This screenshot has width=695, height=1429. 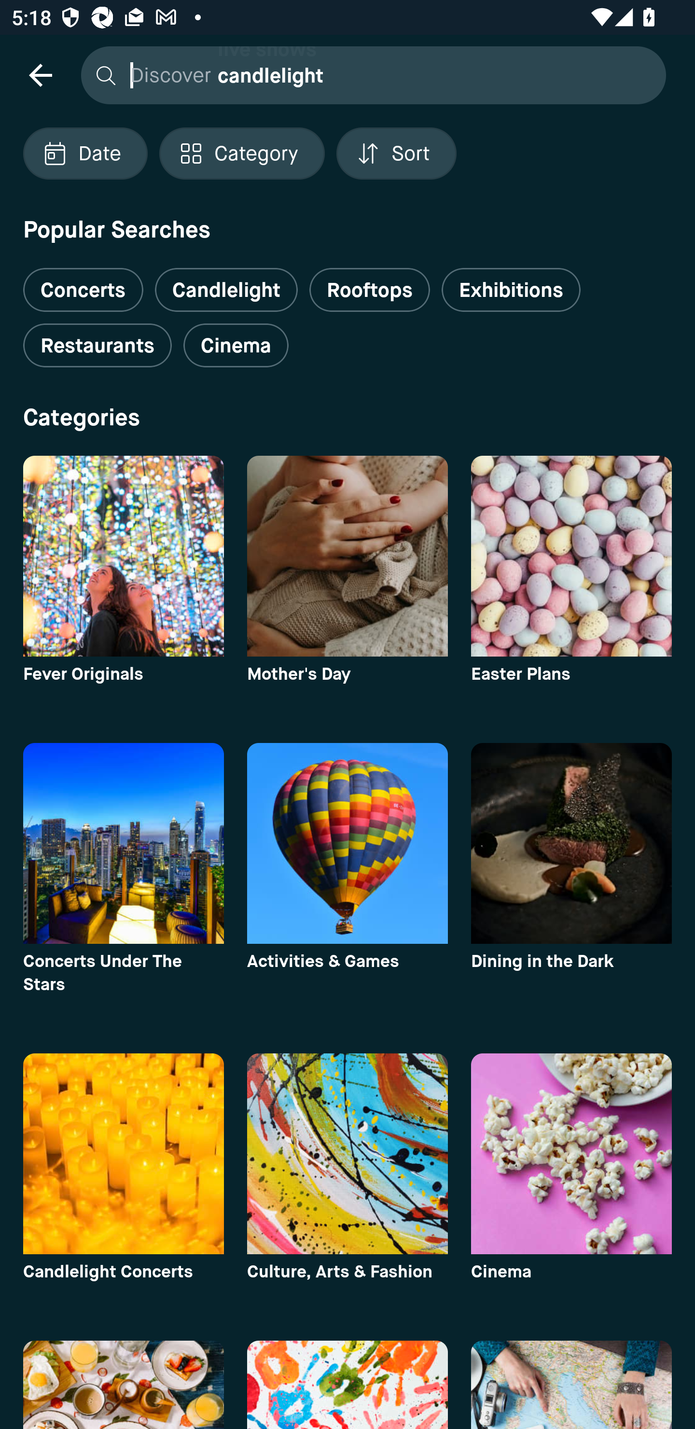 What do you see at coordinates (571, 556) in the screenshot?
I see `category image` at bounding box center [571, 556].